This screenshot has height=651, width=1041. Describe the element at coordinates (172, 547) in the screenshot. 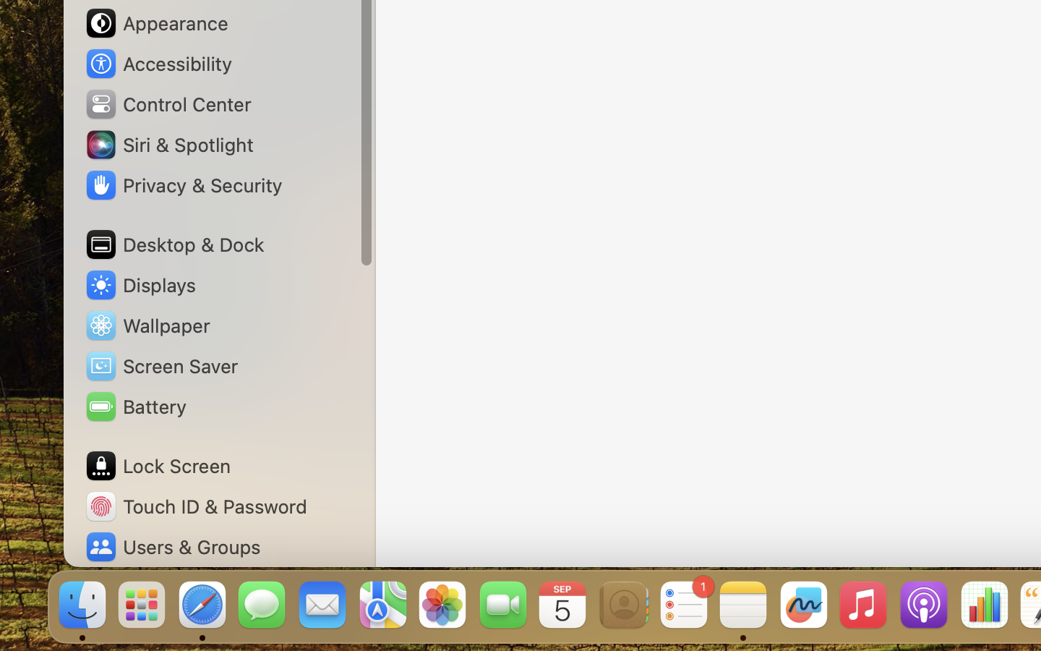

I see `Users & Groups` at that location.